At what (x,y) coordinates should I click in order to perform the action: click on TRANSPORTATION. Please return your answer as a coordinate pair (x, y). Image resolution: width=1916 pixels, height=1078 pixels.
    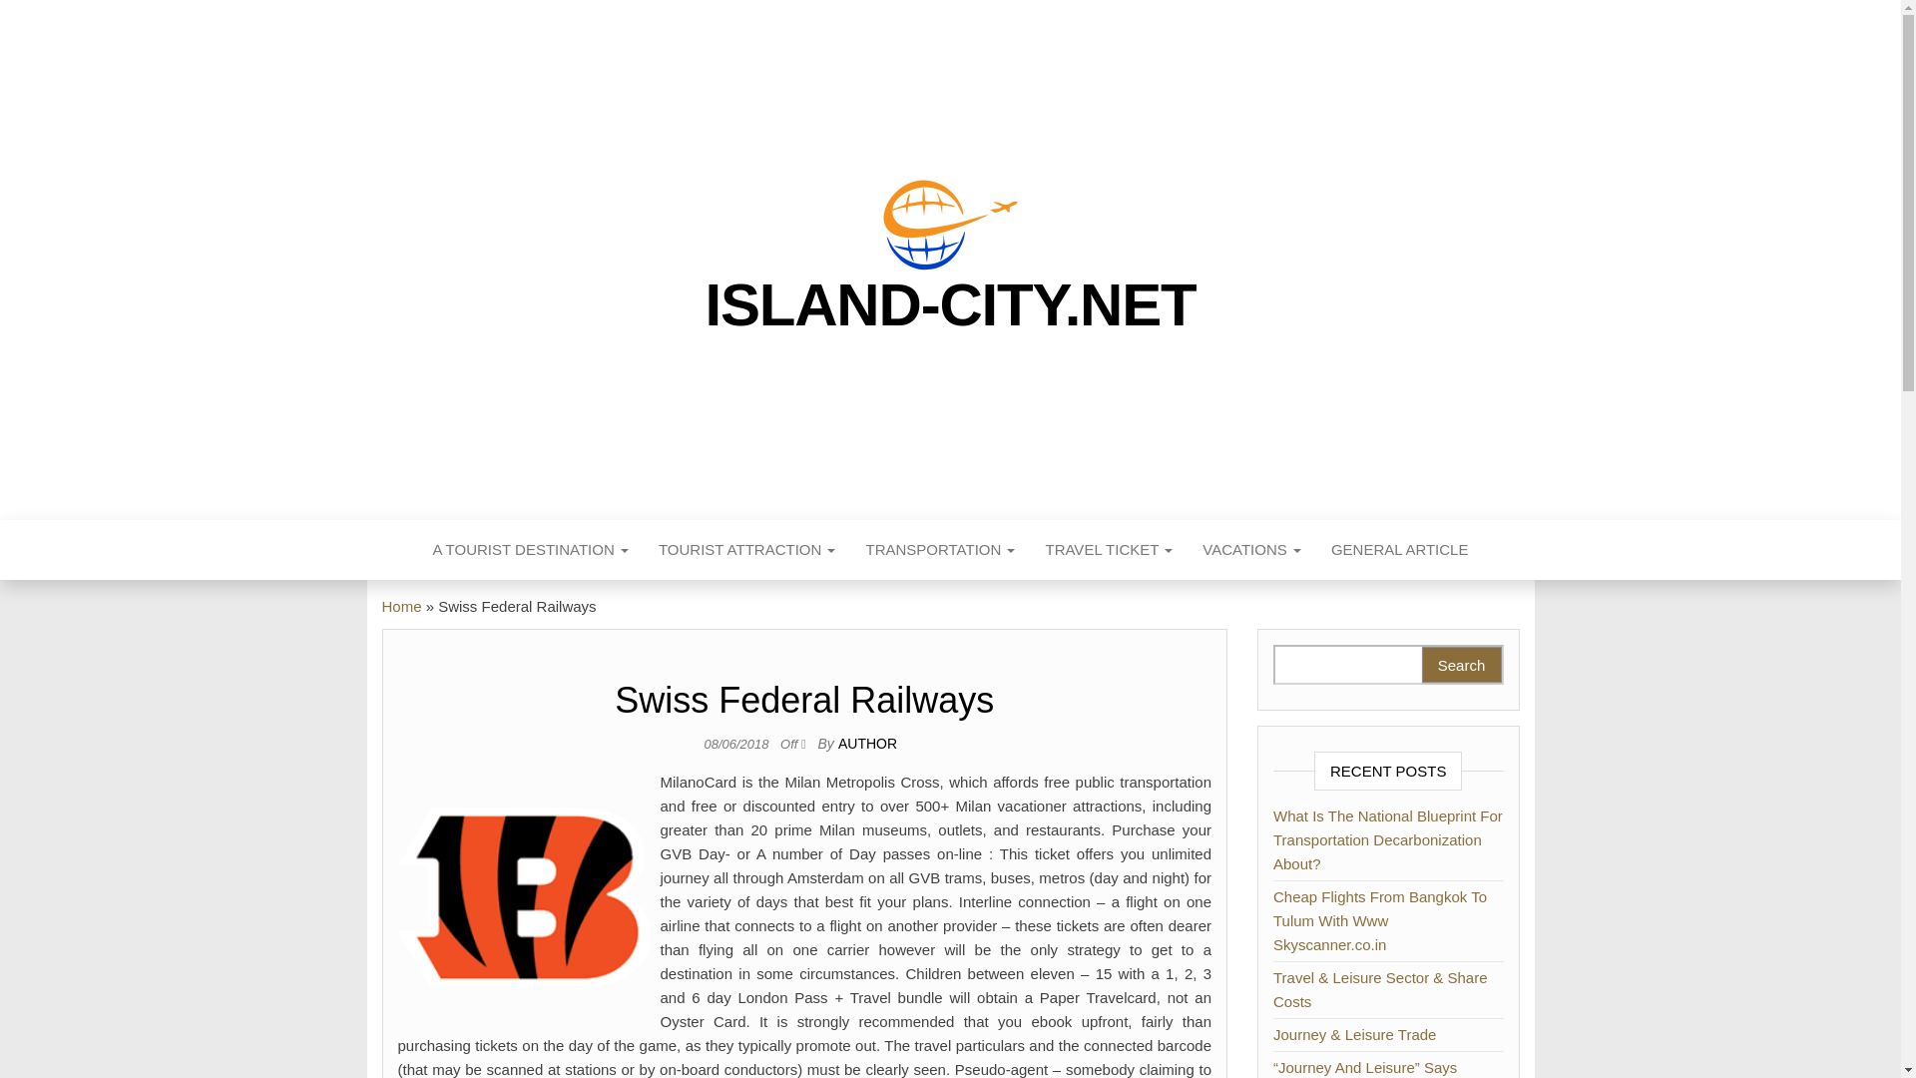
    Looking at the image, I should click on (940, 549).